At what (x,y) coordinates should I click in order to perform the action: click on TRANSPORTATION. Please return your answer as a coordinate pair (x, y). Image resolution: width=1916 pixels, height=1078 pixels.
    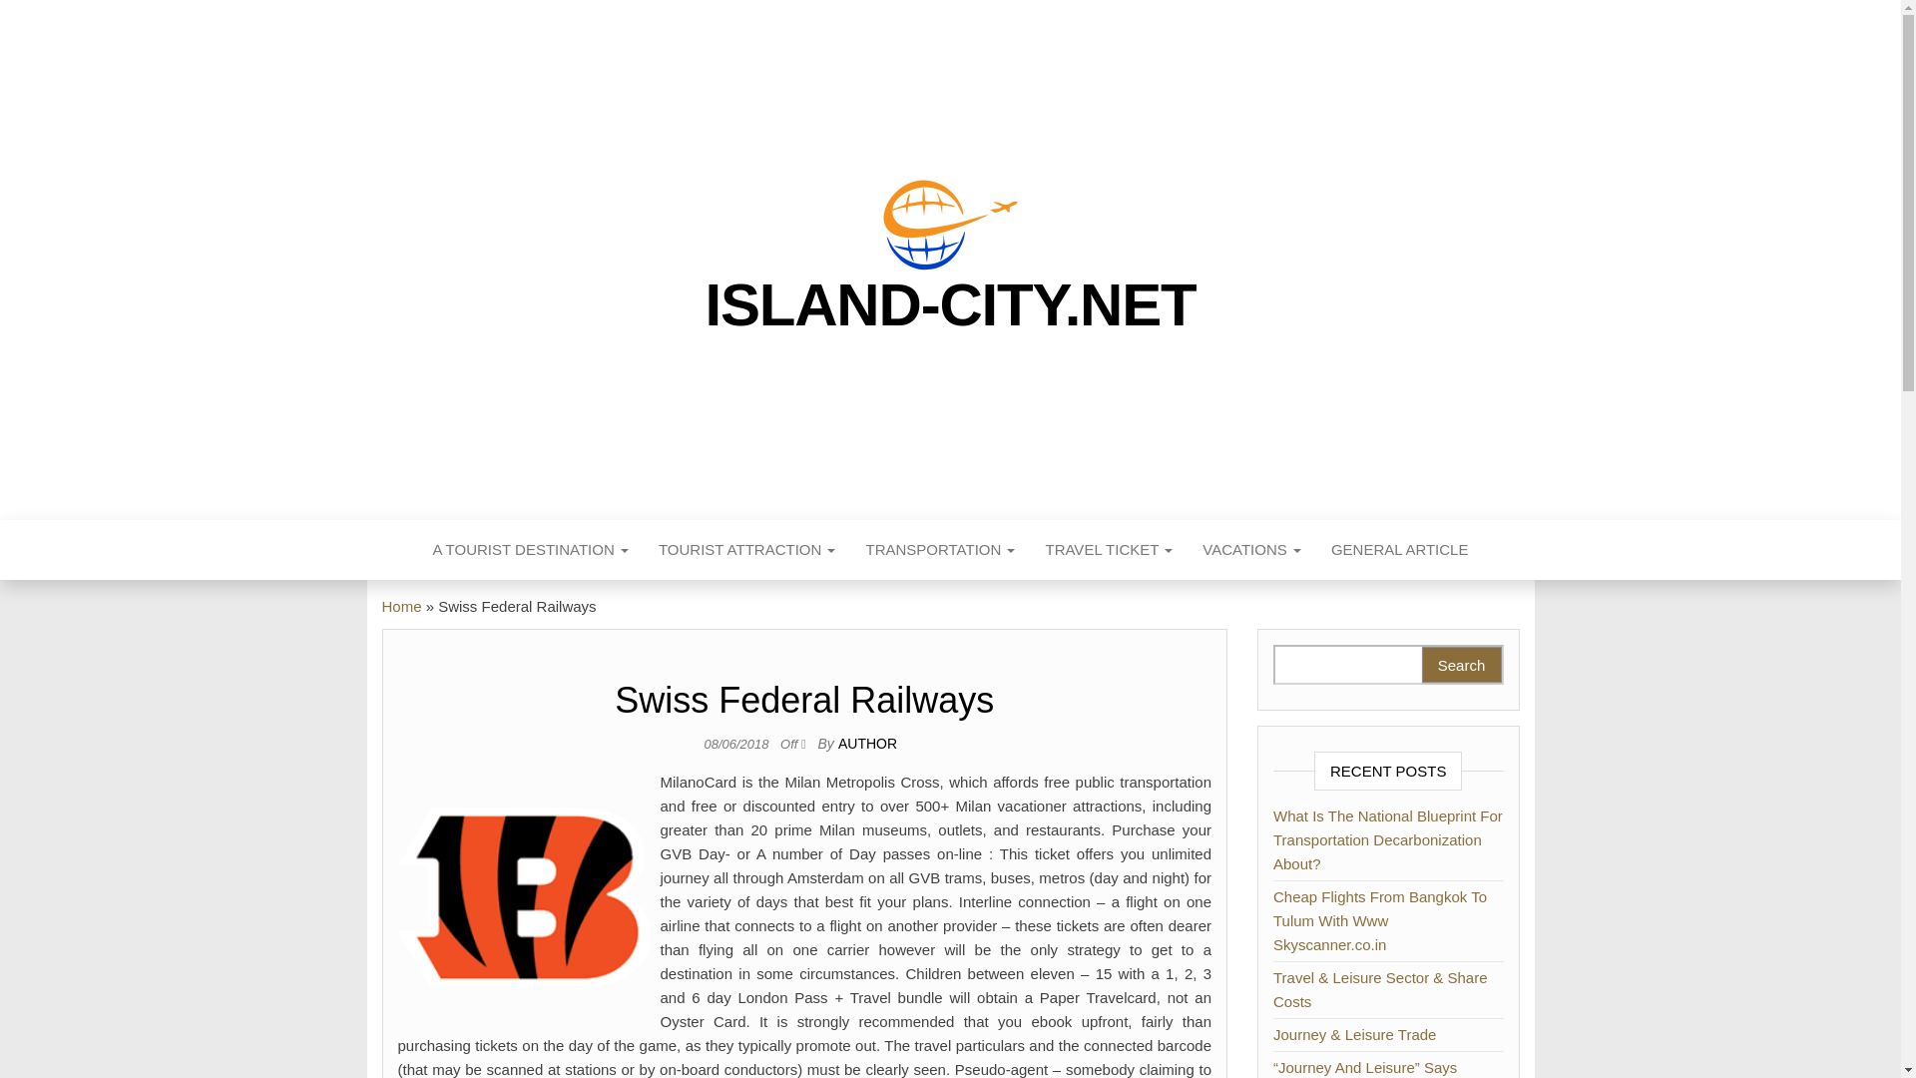
    Looking at the image, I should click on (940, 549).